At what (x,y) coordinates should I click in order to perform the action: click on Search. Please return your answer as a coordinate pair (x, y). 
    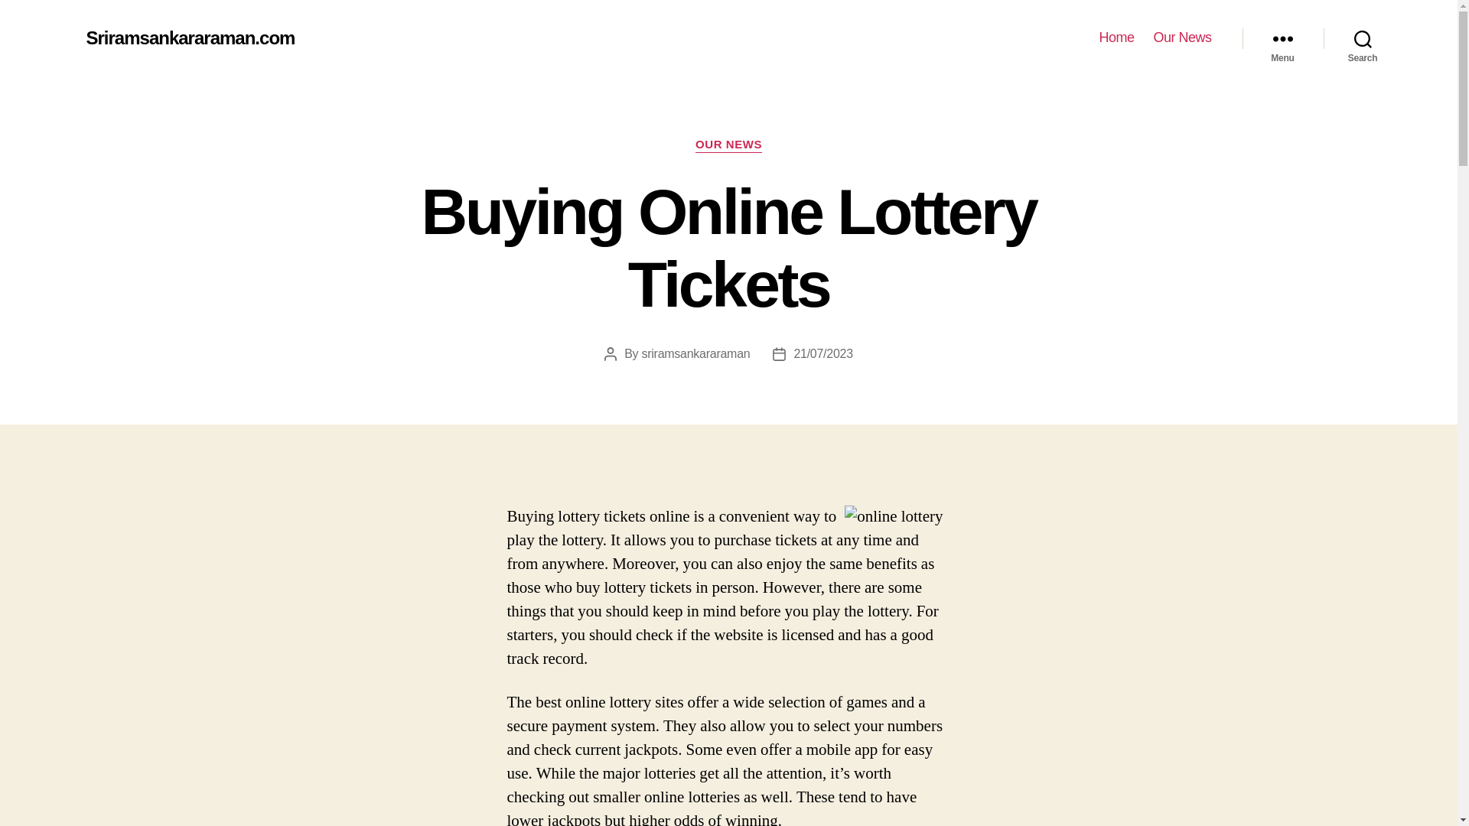
    Looking at the image, I should click on (1363, 38).